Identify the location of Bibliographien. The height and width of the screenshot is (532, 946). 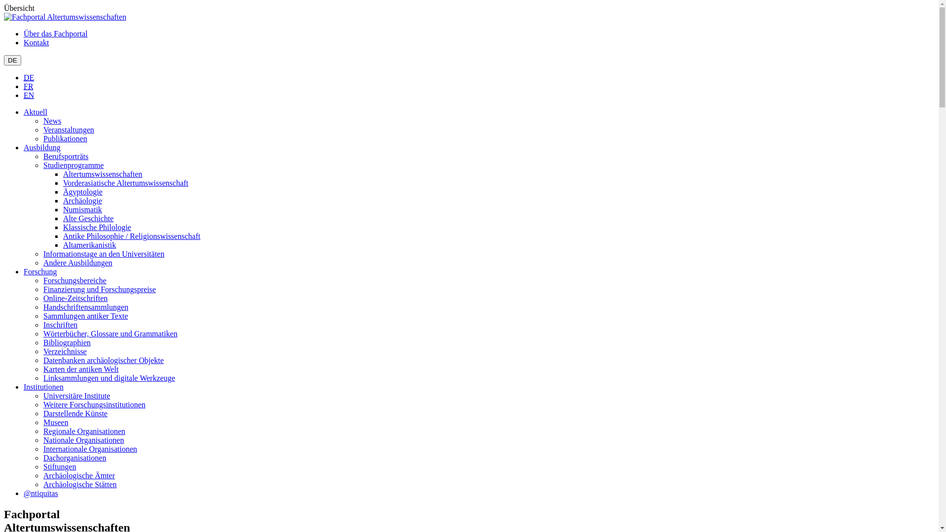
(67, 343).